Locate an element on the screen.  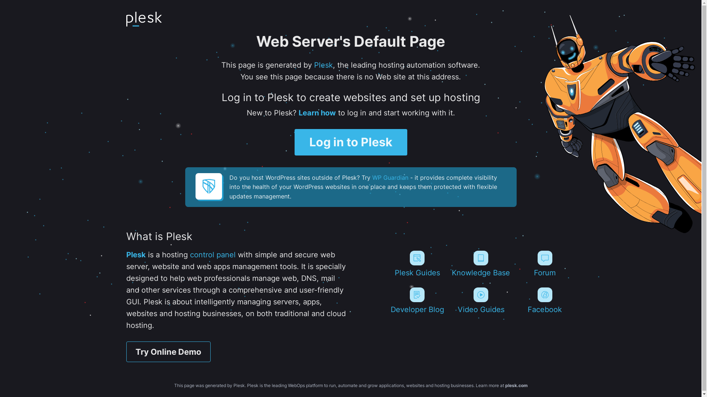
Log in to Plesk is located at coordinates (351, 142).